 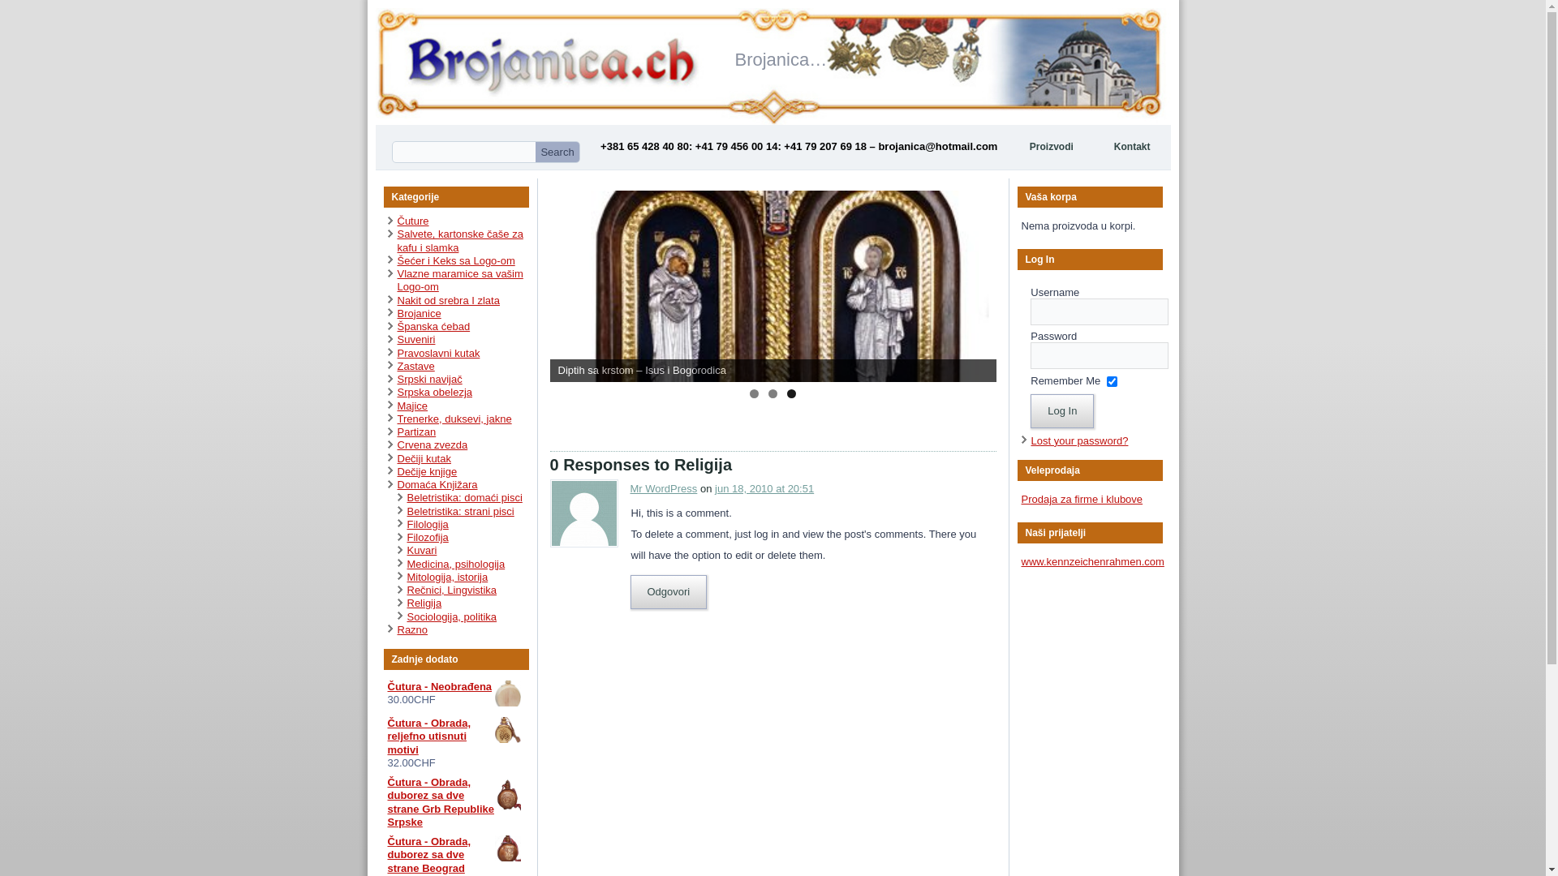 What do you see at coordinates (412, 406) in the screenshot?
I see `Majice` at bounding box center [412, 406].